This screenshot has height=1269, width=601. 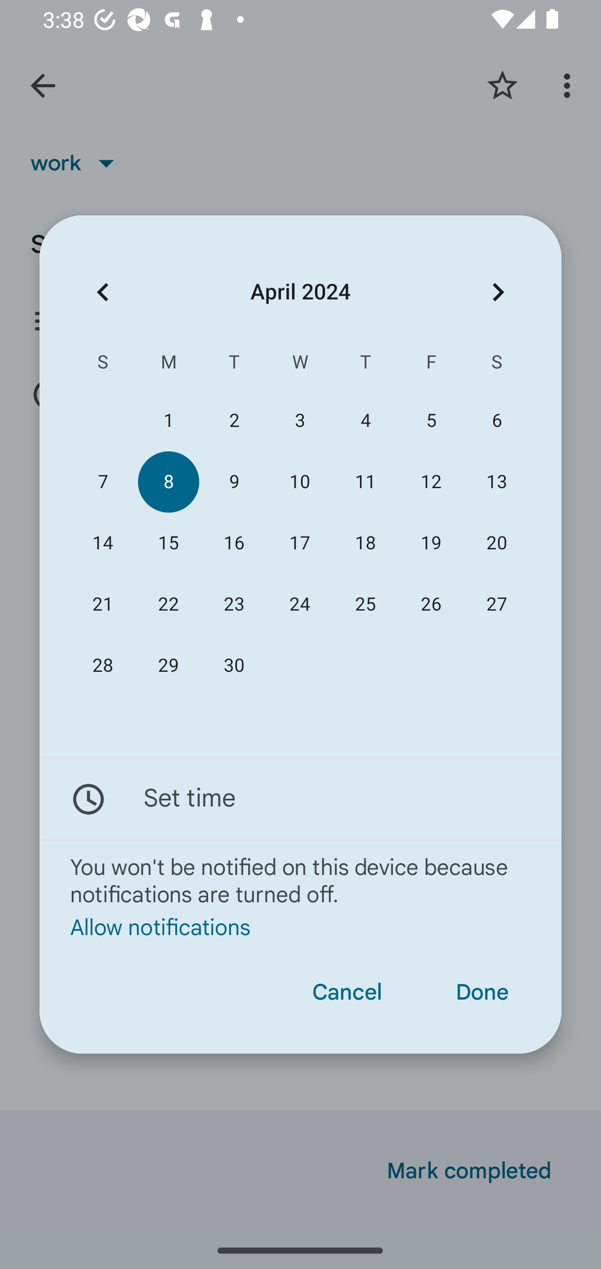 I want to click on 16 16 April 2024, so click(x=234, y=543).